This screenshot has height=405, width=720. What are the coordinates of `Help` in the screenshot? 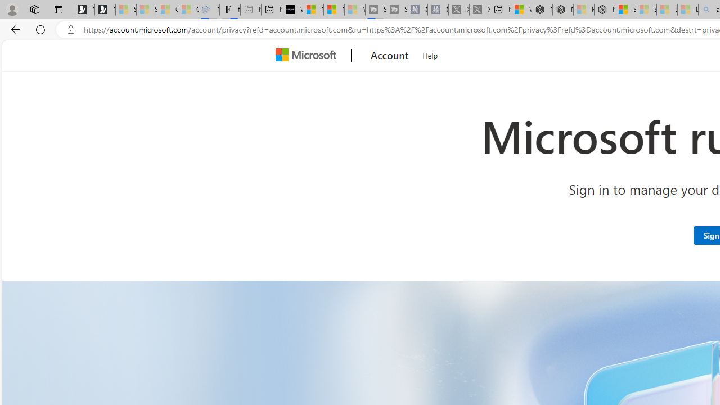 It's located at (430, 54).